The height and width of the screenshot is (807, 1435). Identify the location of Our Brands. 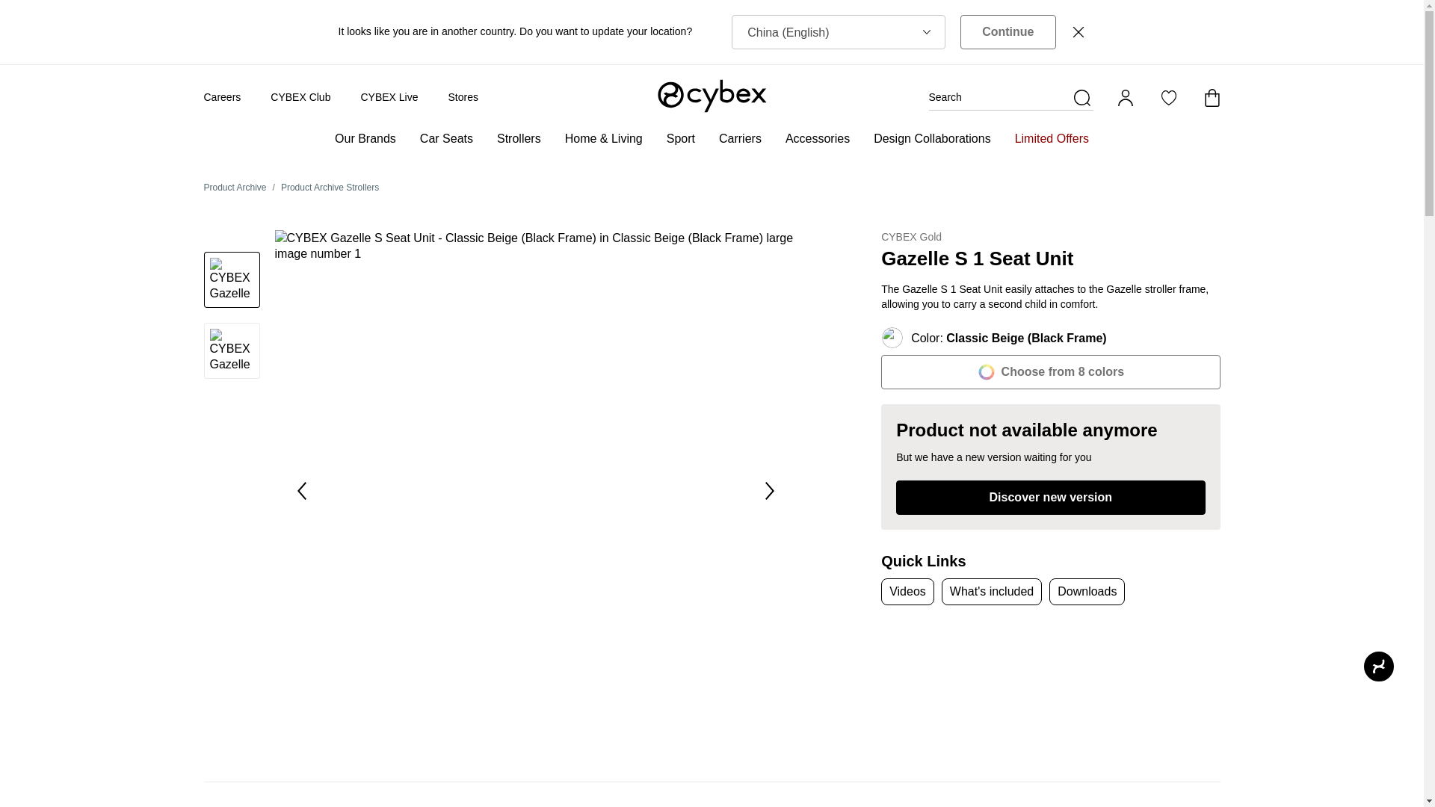
(365, 136).